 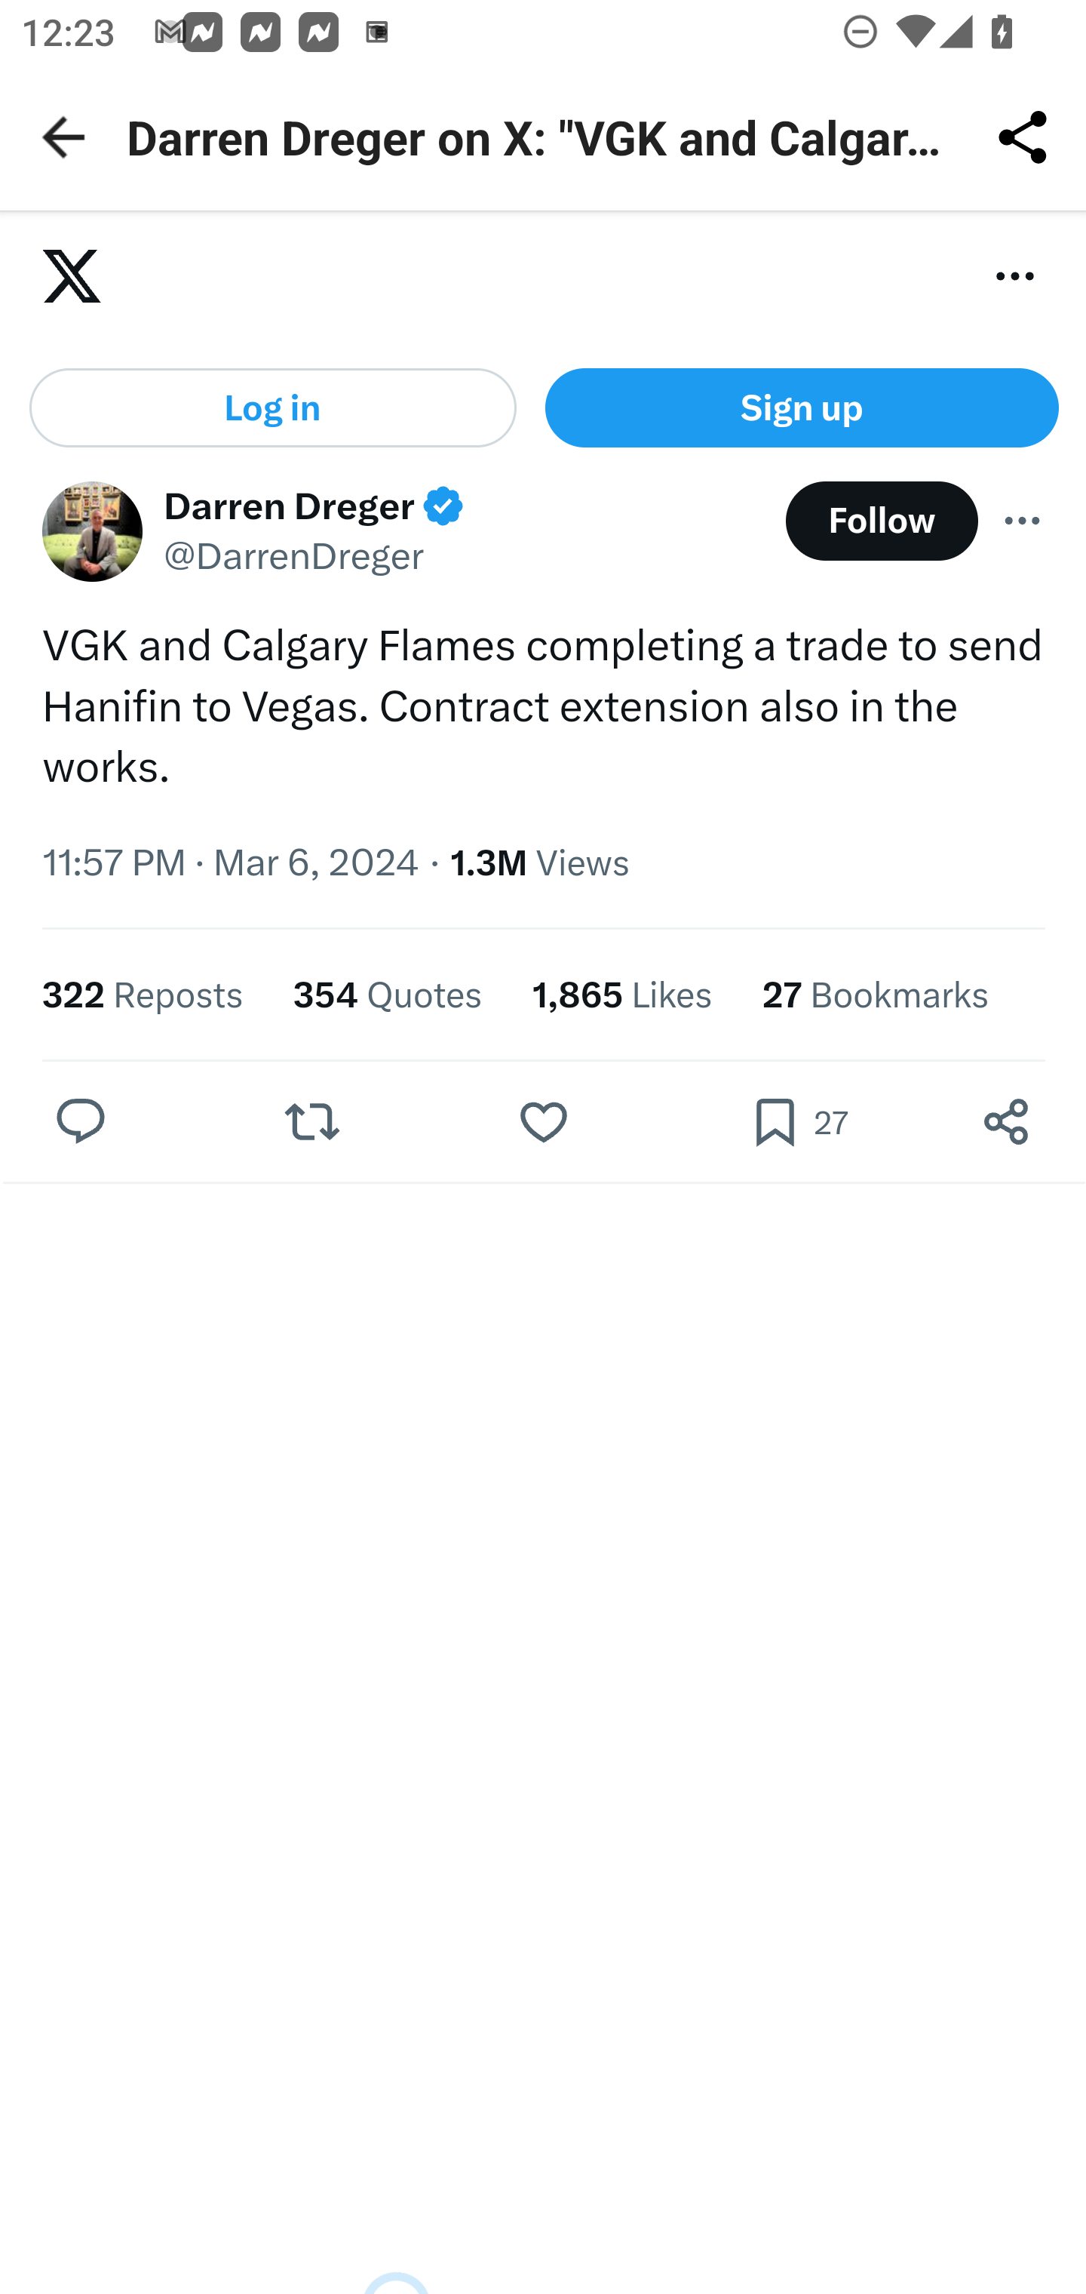 What do you see at coordinates (93, 533) in the screenshot?
I see `DarrenDreger` at bounding box center [93, 533].